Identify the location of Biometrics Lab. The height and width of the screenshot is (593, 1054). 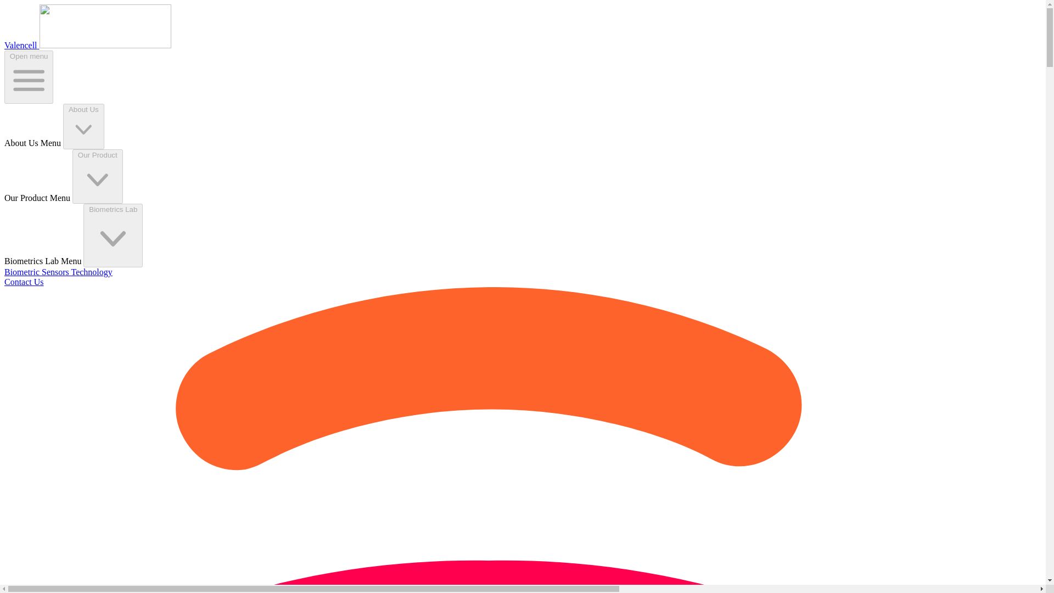
(113, 236).